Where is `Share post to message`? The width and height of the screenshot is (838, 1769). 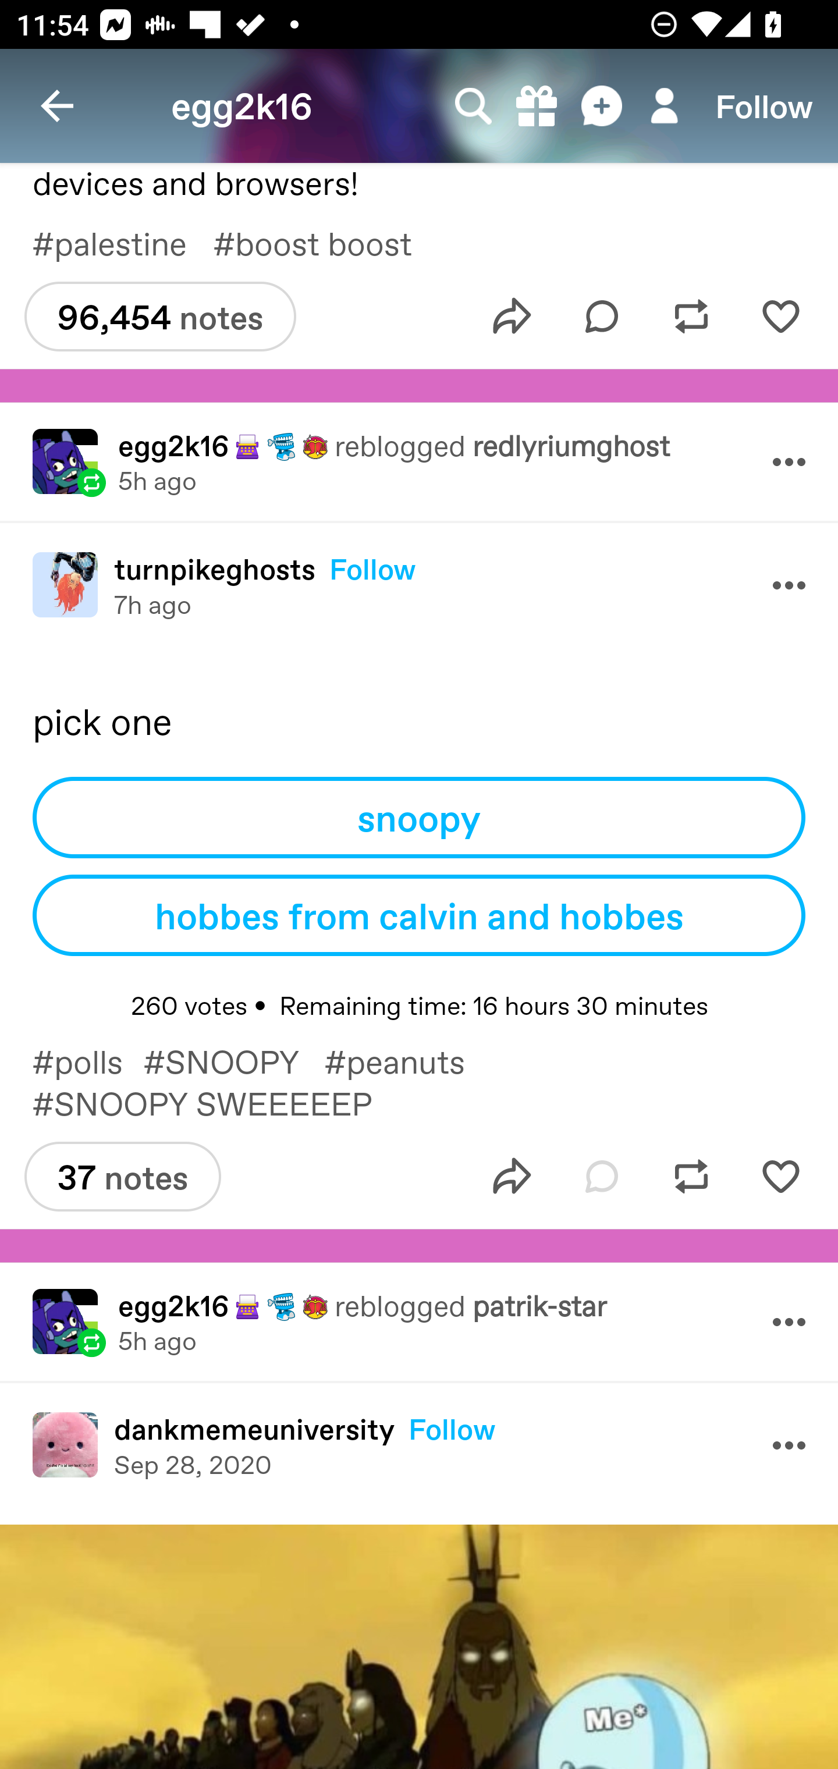
Share post to message is located at coordinates (512, 1176).